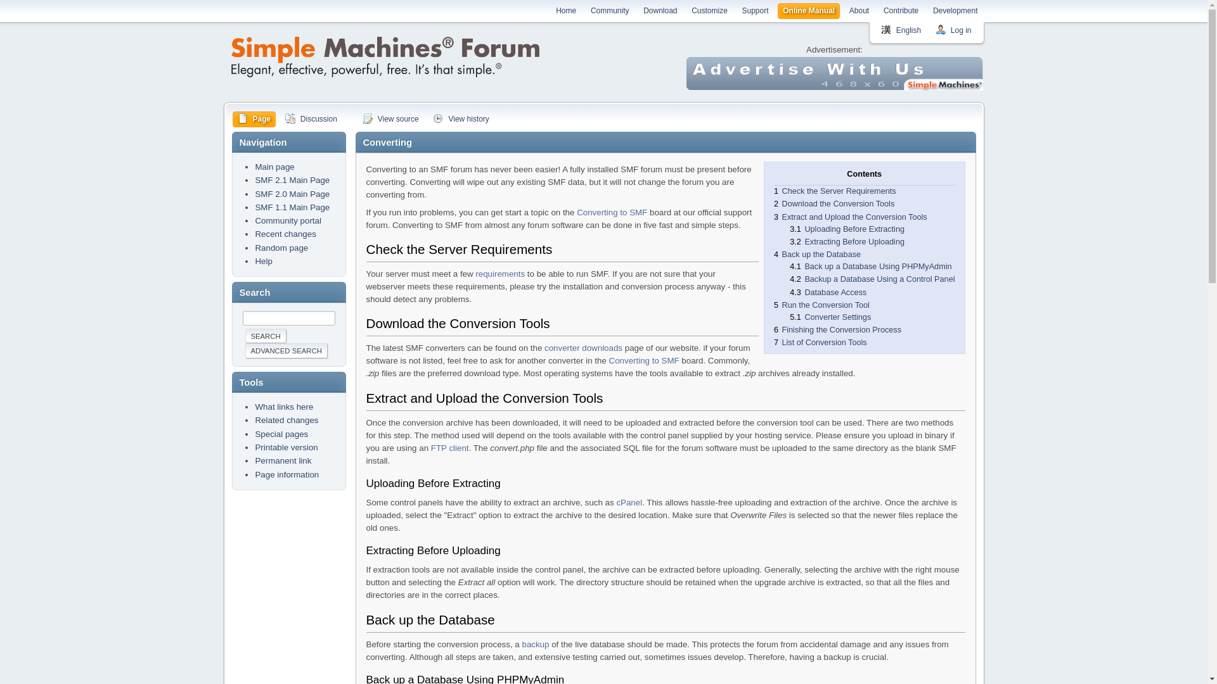 This screenshot has width=1217, height=684. Describe the element at coordinates (262, 261) in the screenshot. I see `Help` at that location.